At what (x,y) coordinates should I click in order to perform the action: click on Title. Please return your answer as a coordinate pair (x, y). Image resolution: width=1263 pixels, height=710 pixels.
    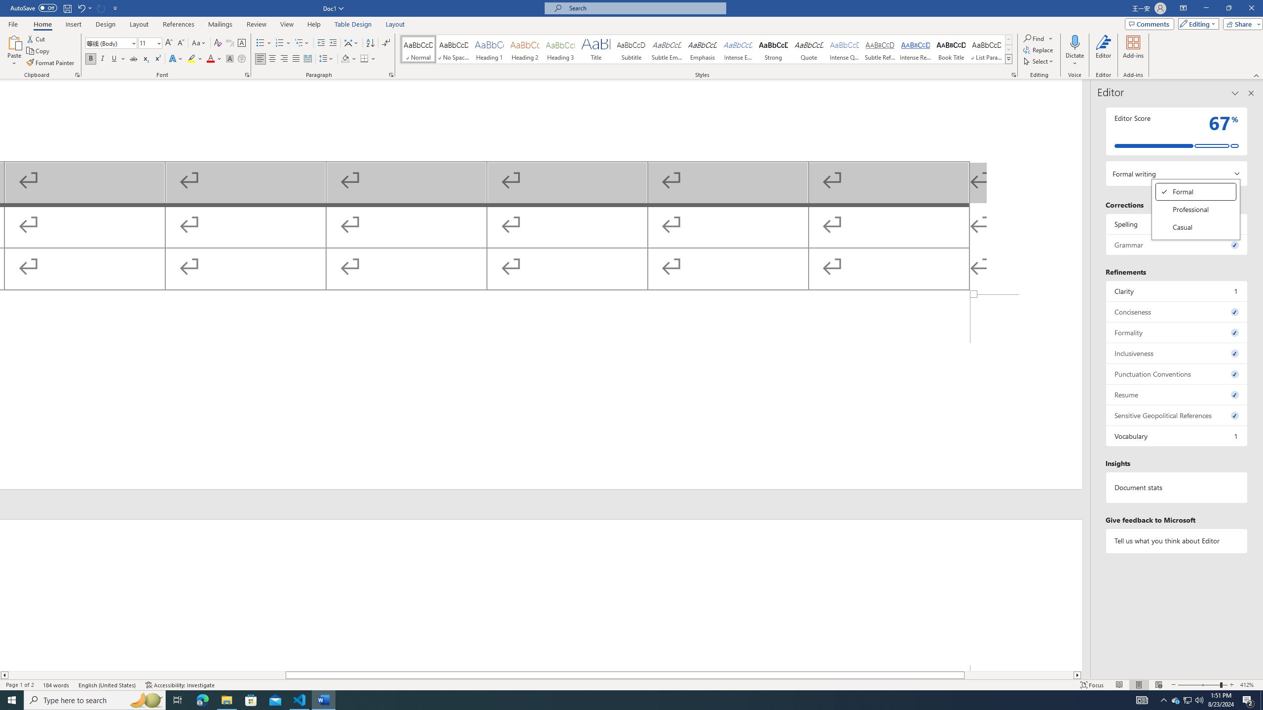
    Looking at the image, I should click on (596, 49).